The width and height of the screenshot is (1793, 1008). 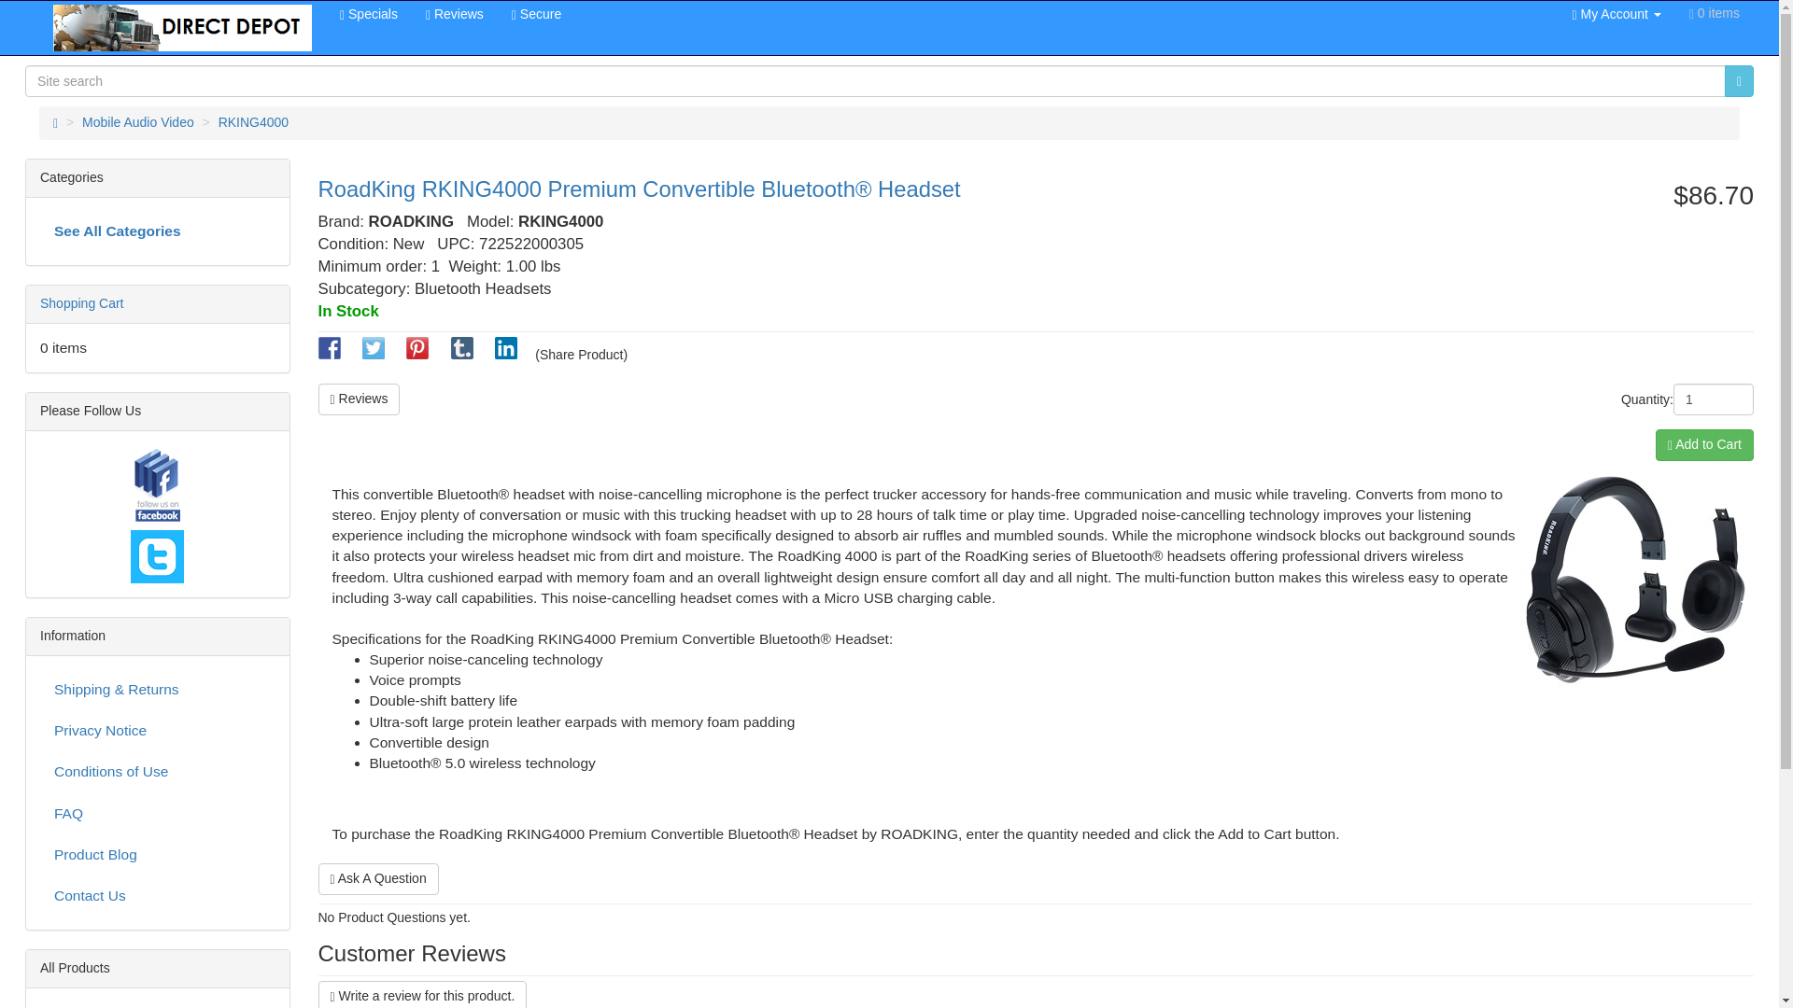 I want to click on Ask A Question, so click(x=377, y=879).